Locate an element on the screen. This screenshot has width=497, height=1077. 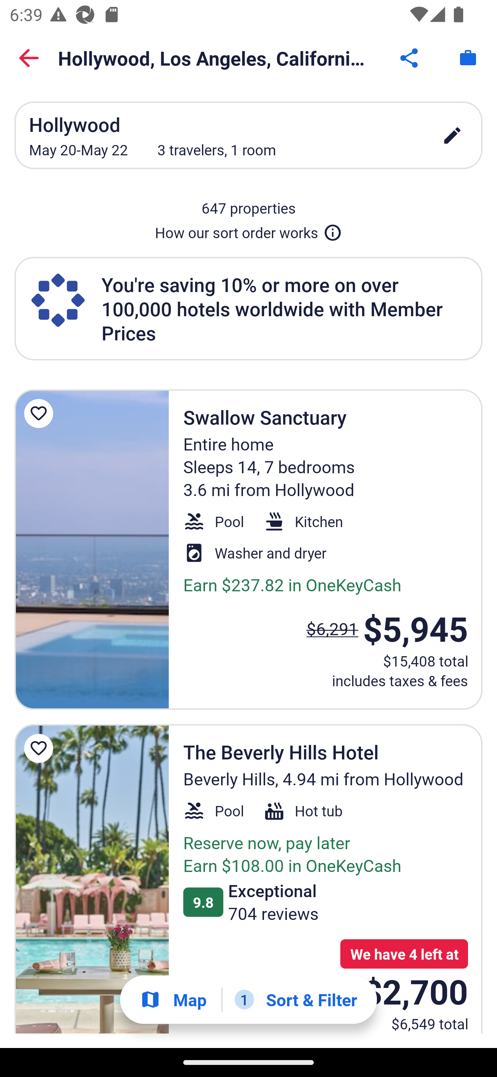
Swallow Sanctuary is located at coordinates (91, 550).